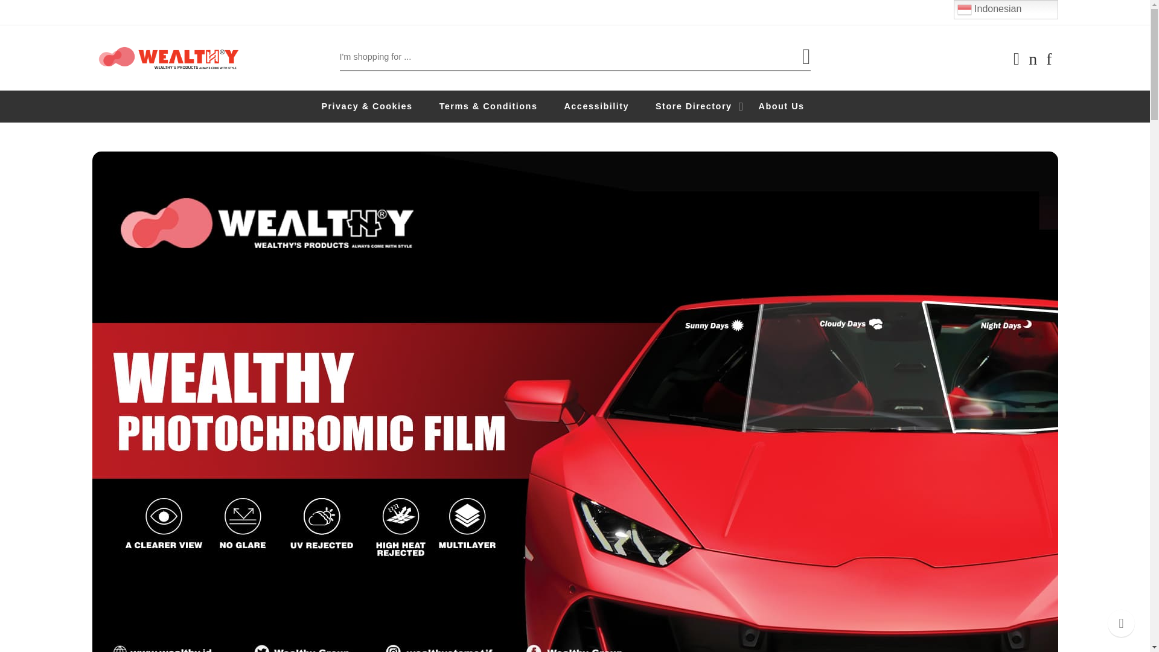 Image resolution: width=1159 pixels, height=652 pixels. Describe the element at coordinates (706, 106) in the screenshot. I see `Store Directory` at that location.